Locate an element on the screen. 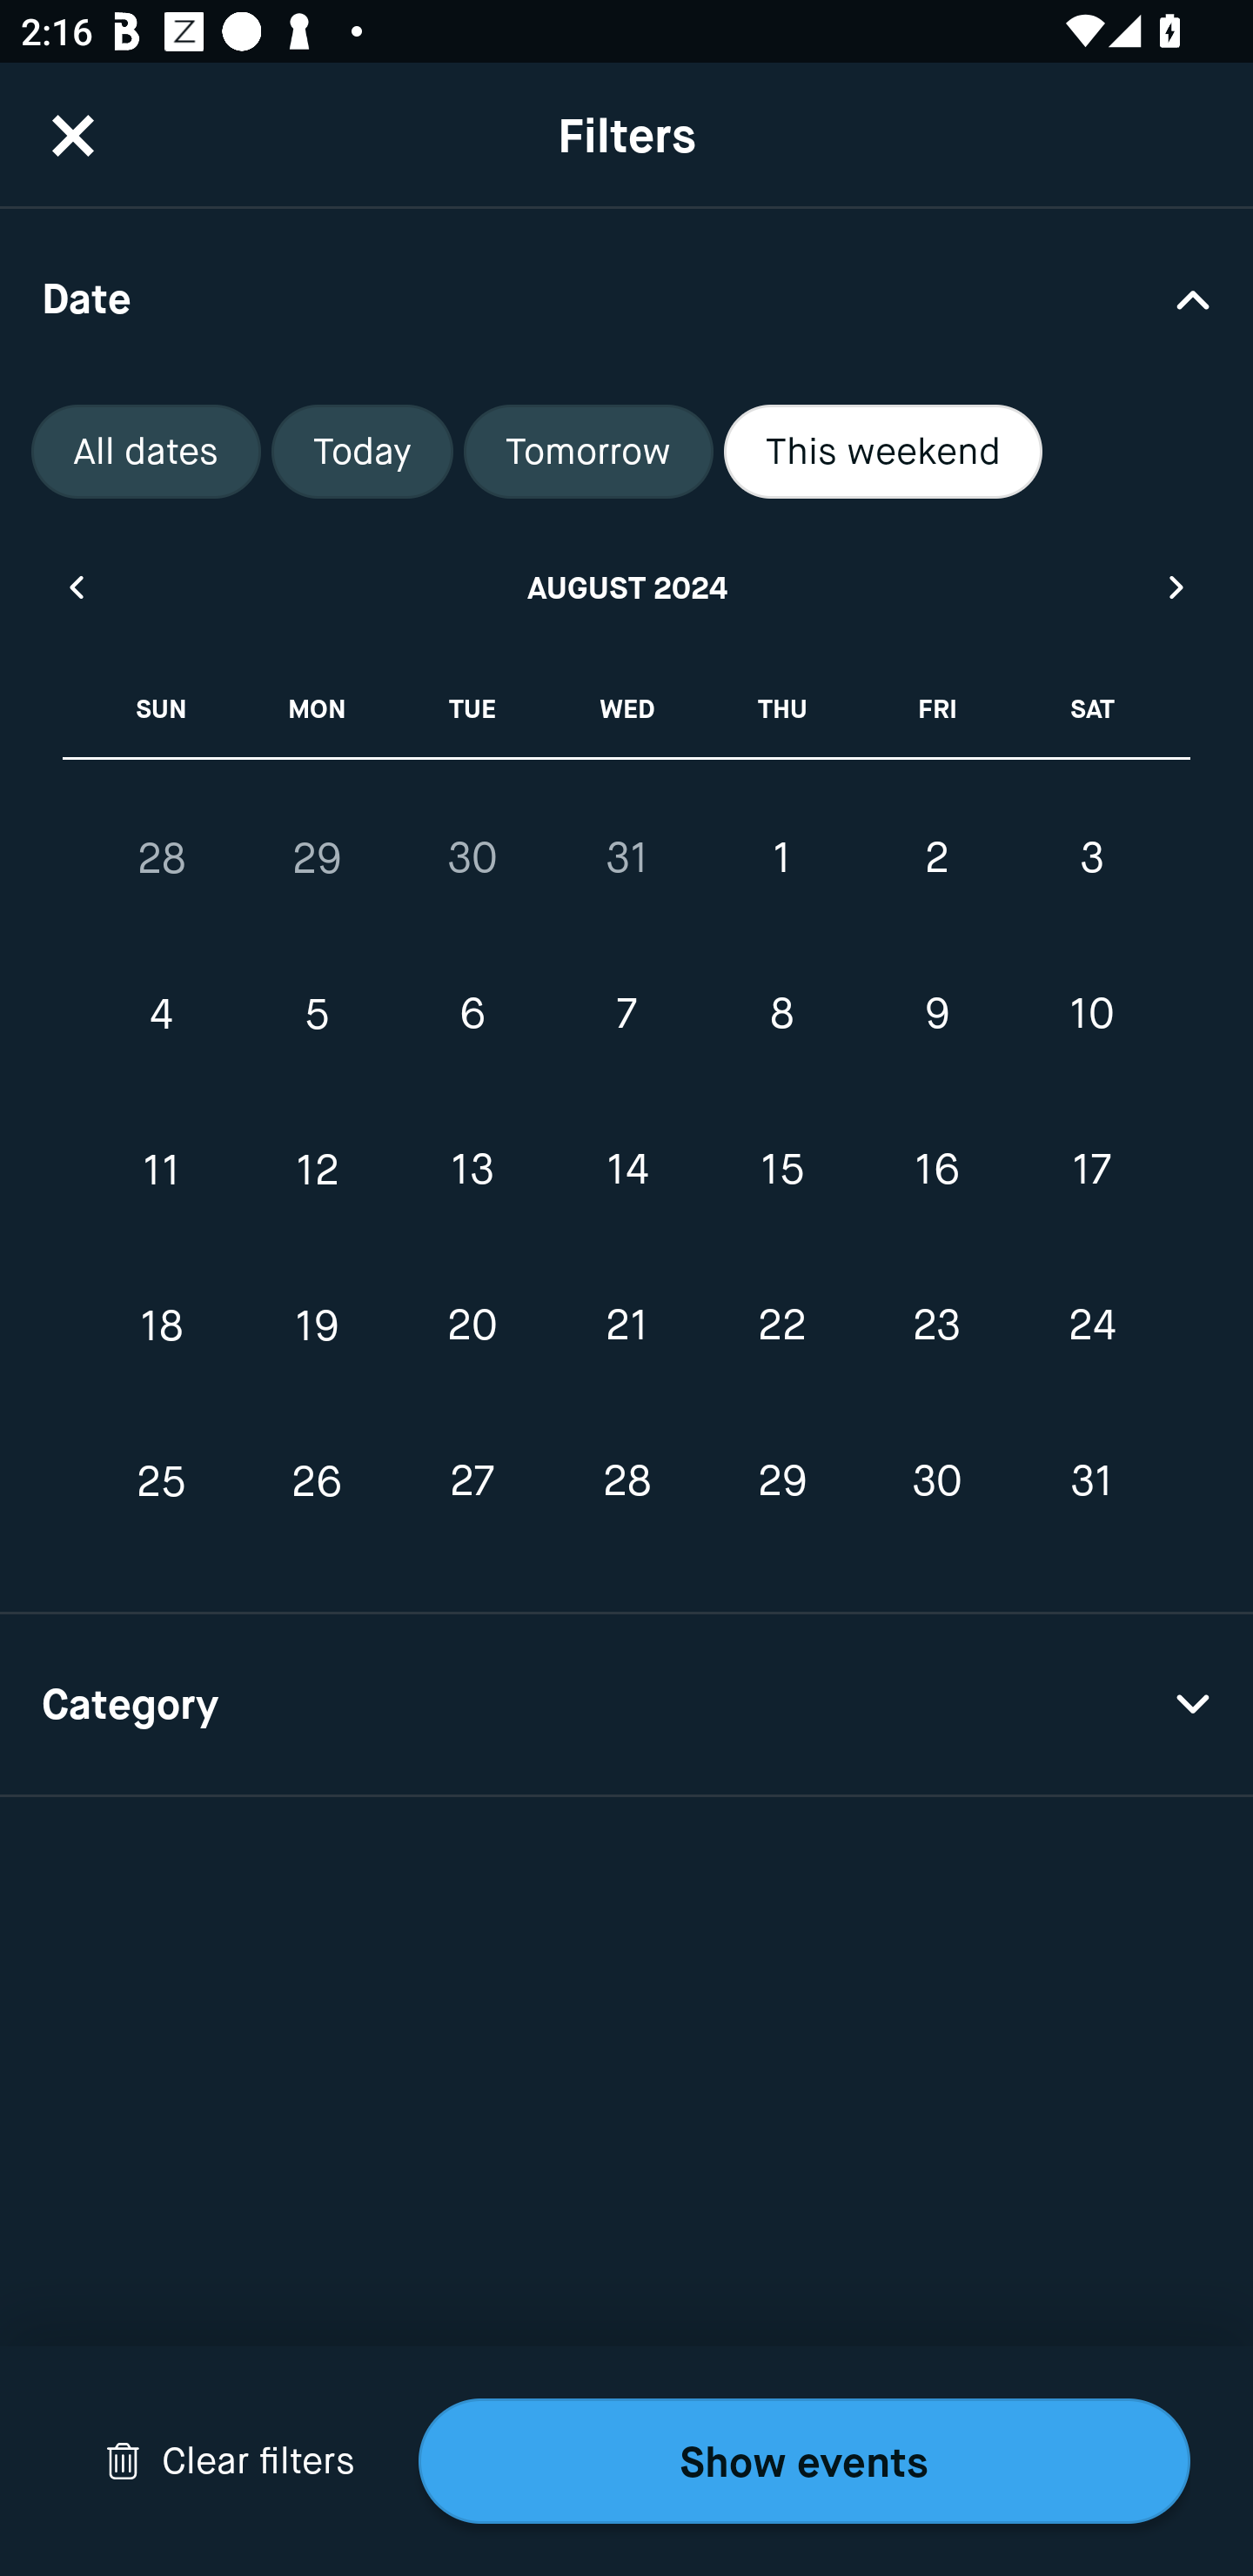 The width and height of the screenshot is (1253, 2576). Today is located at coordinates (362, 452).